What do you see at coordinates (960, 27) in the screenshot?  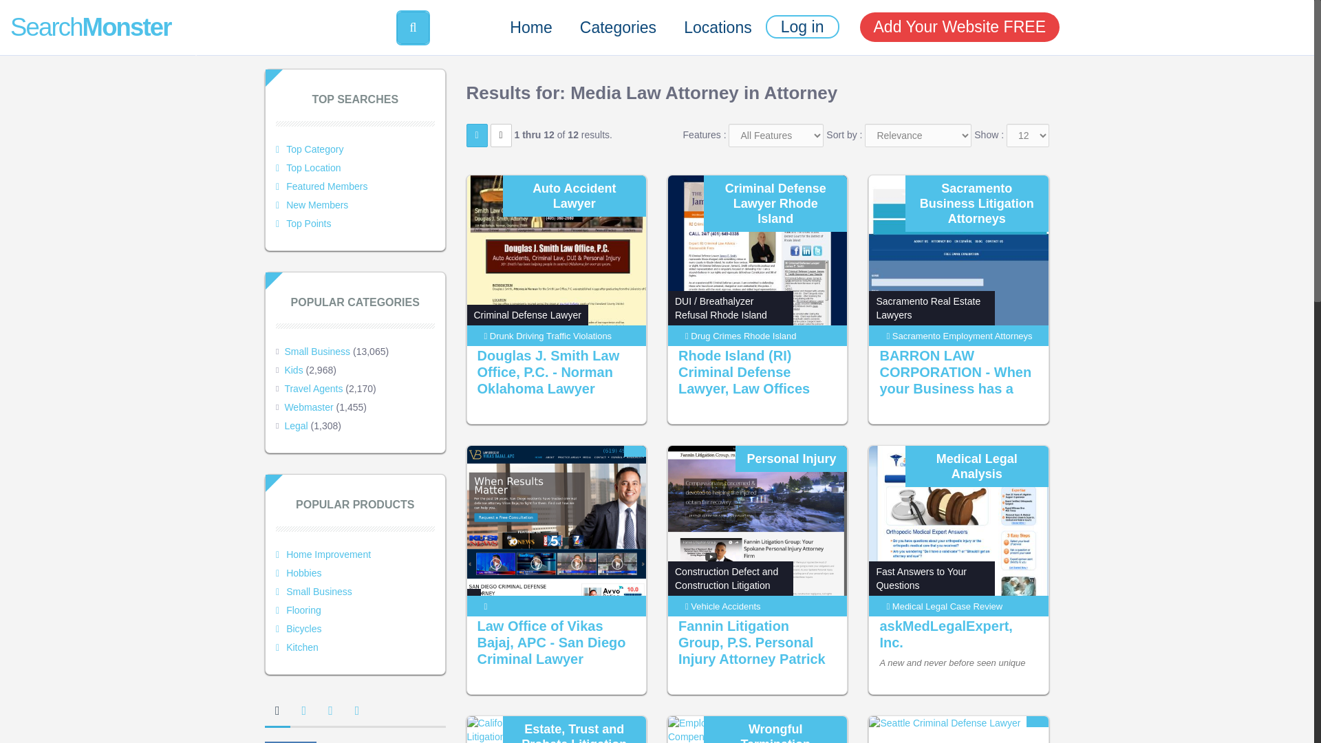 I see `Add Your Website FREE` at bounding box center [960, 27].